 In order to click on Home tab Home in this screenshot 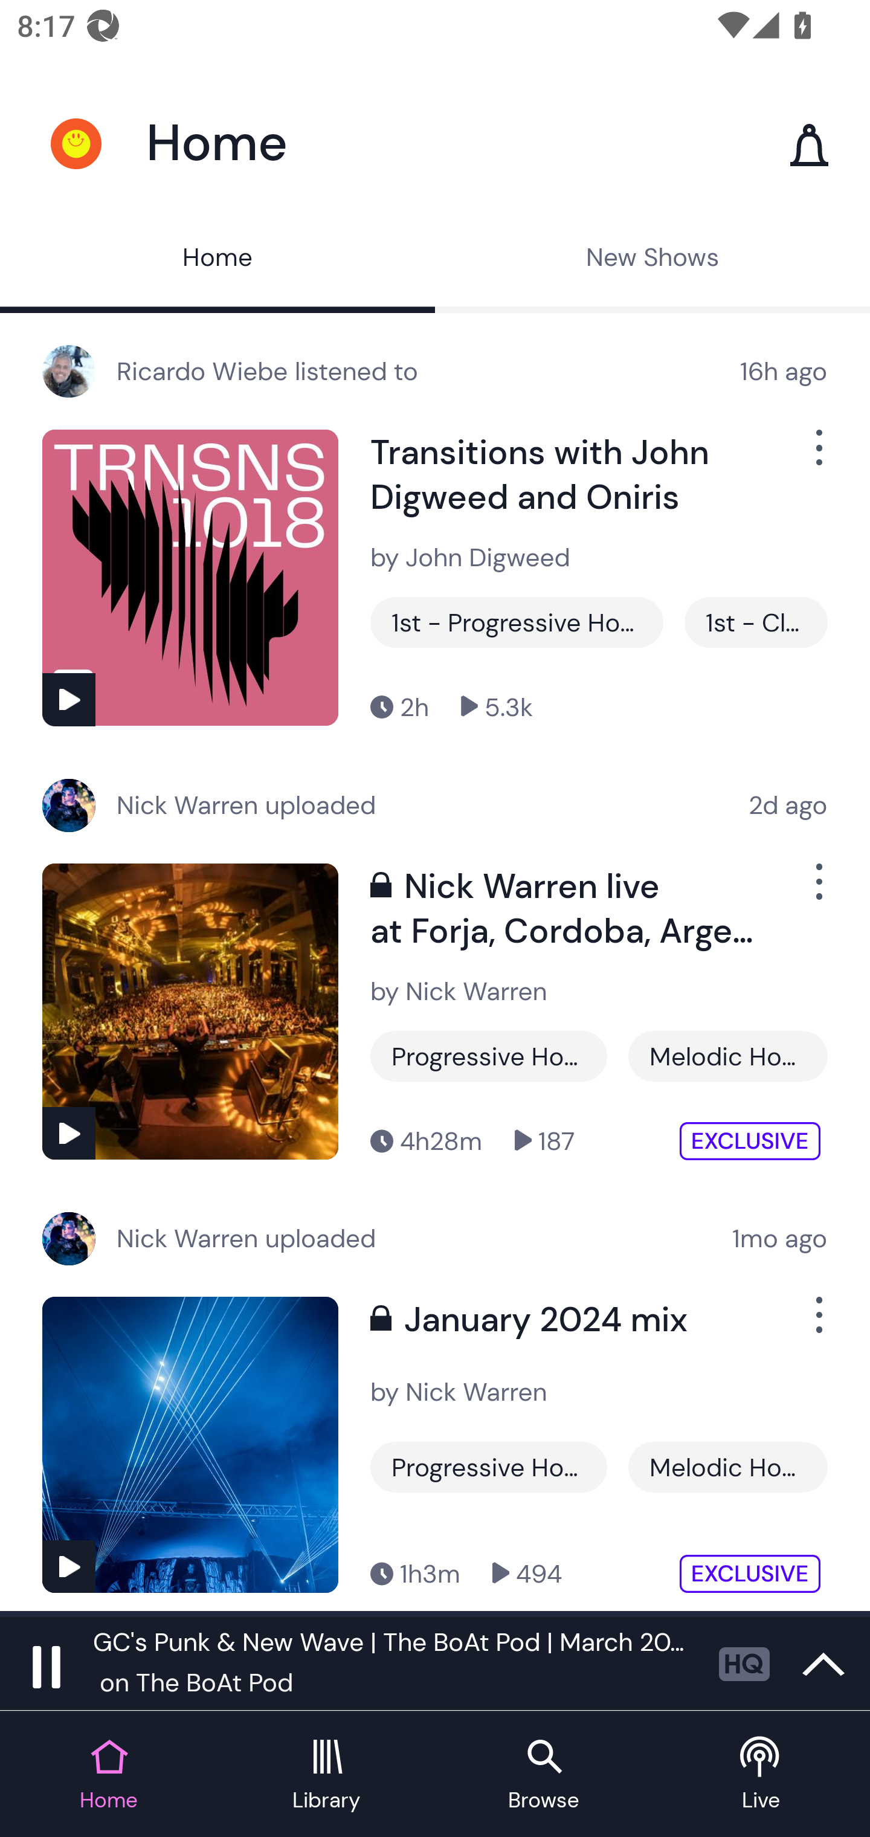, I will do `click(109, 1775)`.